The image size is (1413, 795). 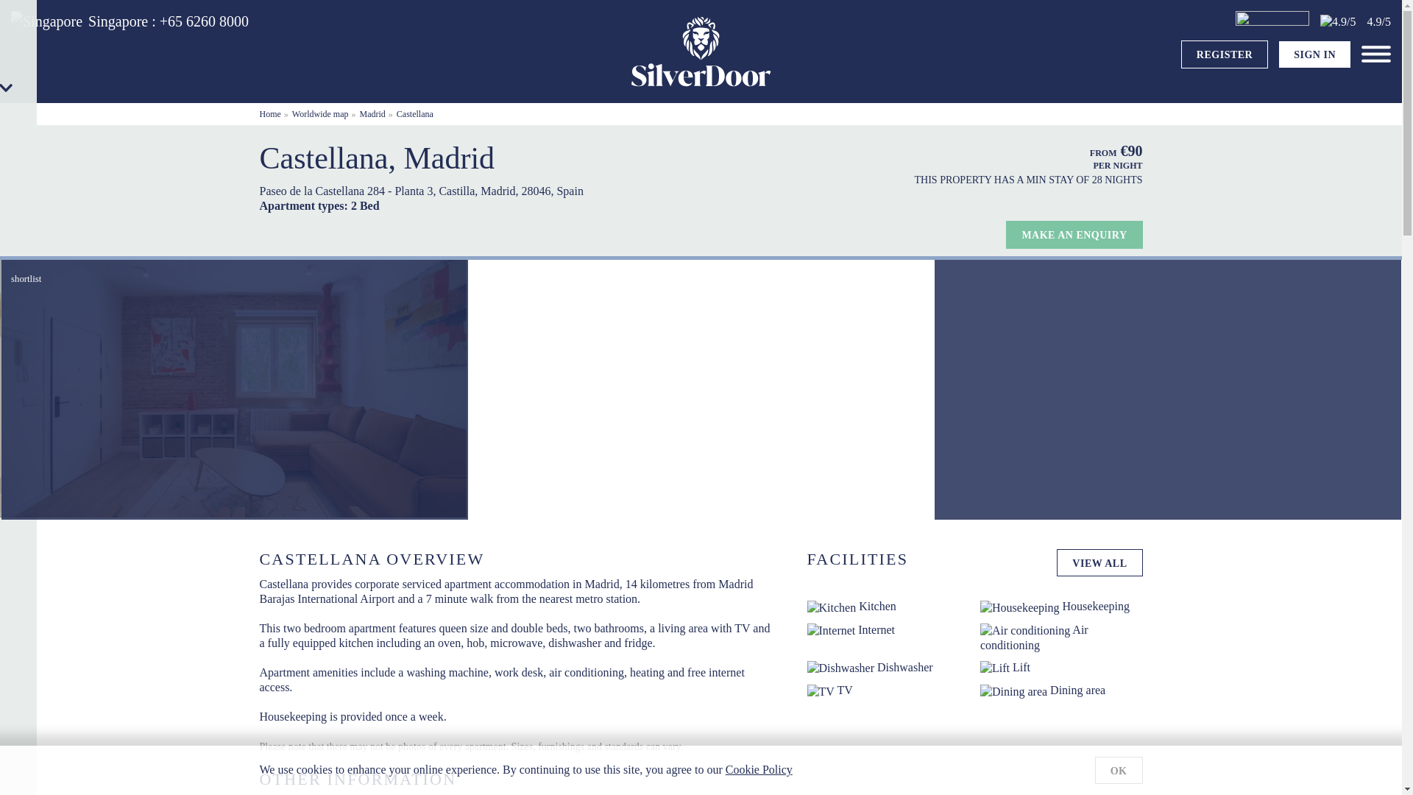 I want to click on Madrid, so click(x=372, y=113).